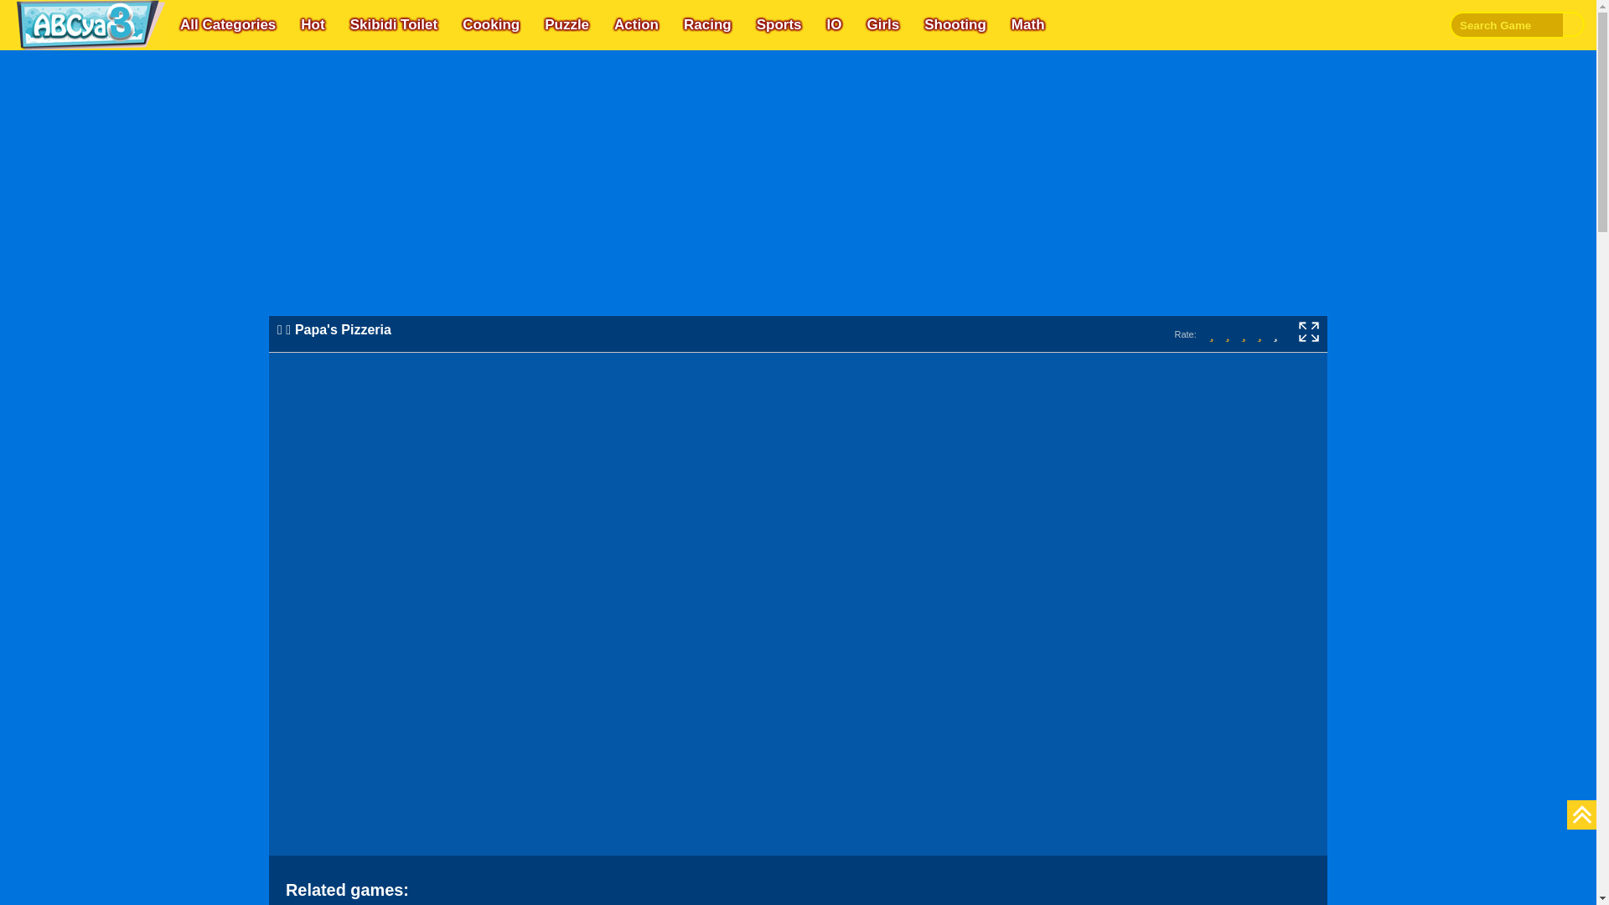  Describe the element at coordinates (637, 25) in the screenshot. I see `Action` at that location.